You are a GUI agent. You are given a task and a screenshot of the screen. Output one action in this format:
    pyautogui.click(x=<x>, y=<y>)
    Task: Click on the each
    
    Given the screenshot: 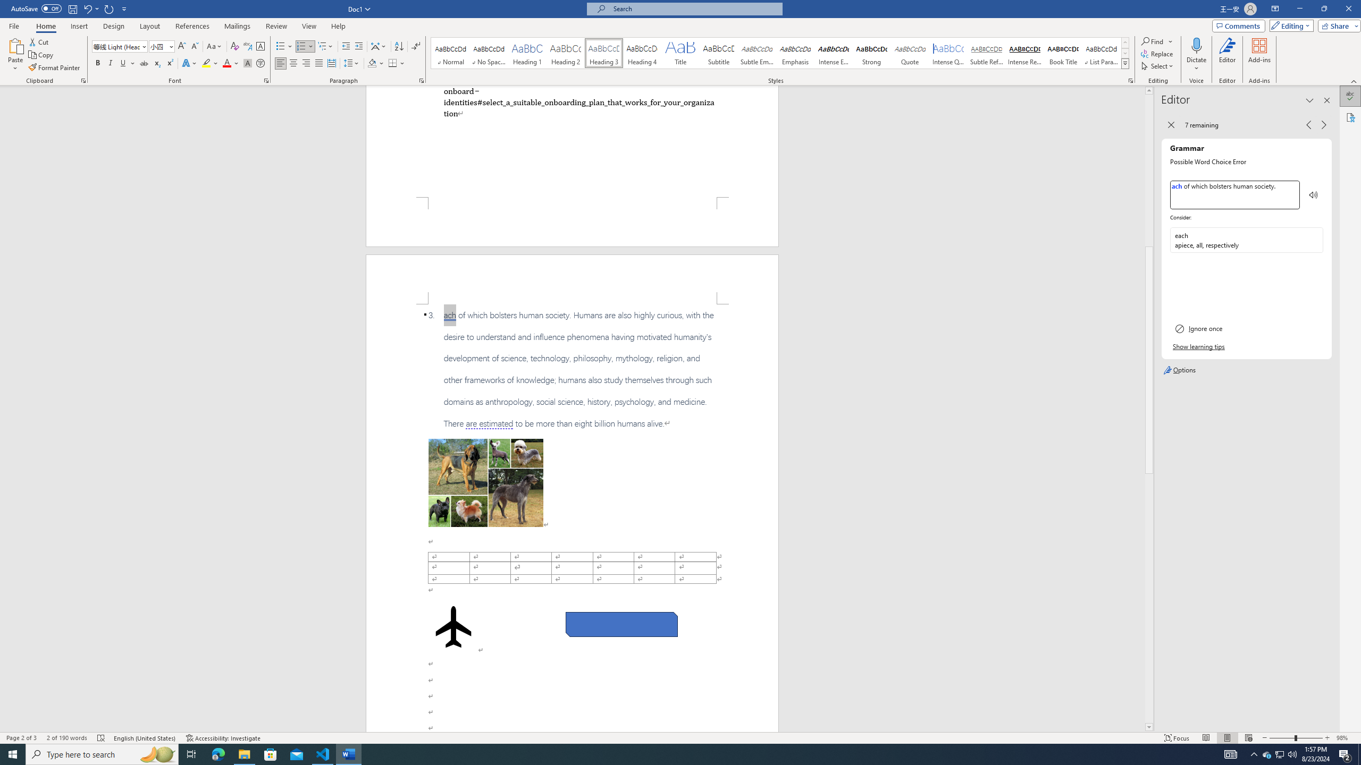 What is the action you would take?
    pyautogui.click(x=1246, y=240)
    